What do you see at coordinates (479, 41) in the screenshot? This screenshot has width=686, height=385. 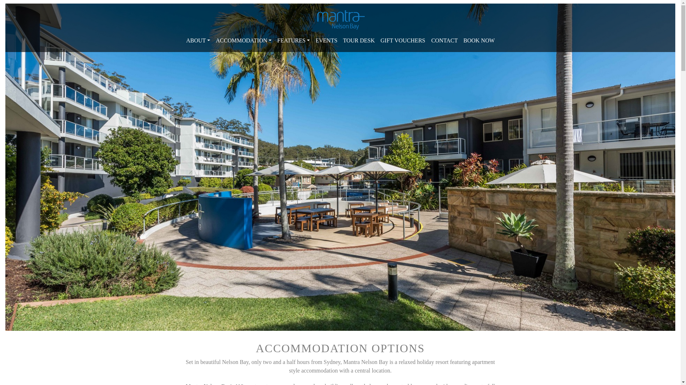 I see `BOOK NOW` at bounding box center [479, 41].